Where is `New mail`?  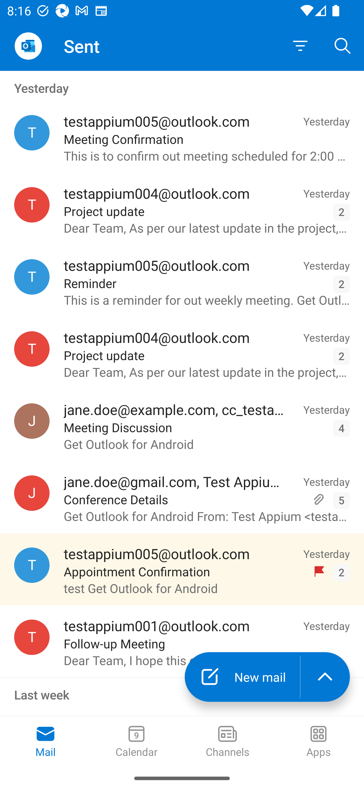 New mail is located at coordinates (242, 677).